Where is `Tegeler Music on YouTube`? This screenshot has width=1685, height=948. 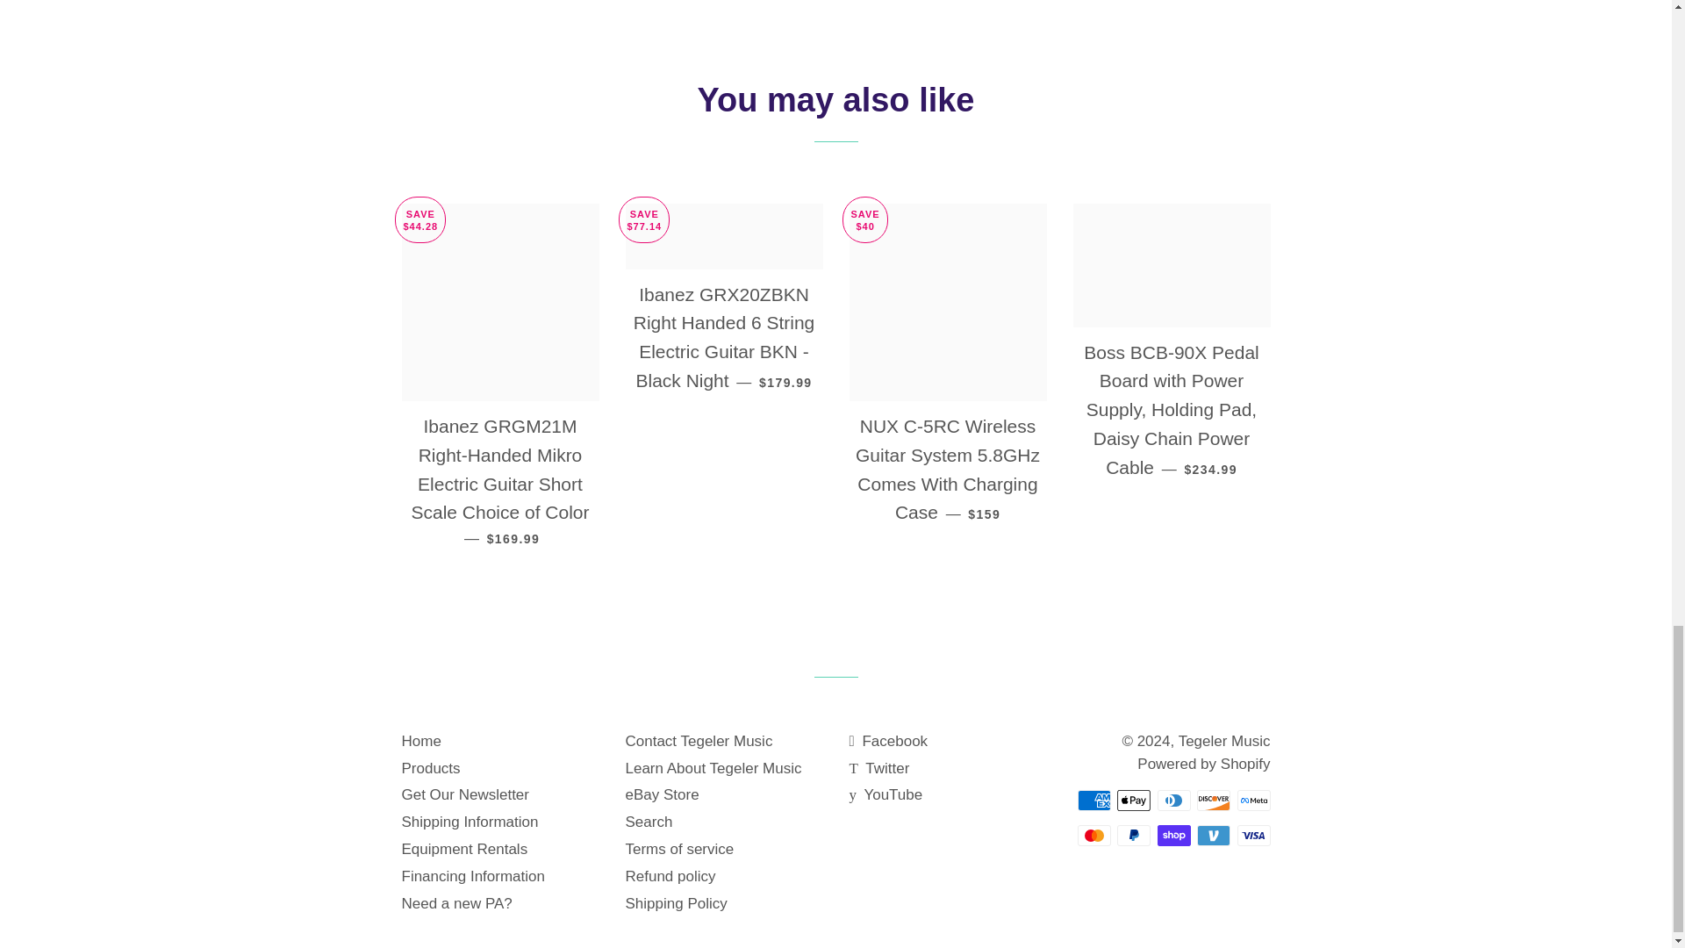
Tegeler Music on YouTube is located at coordinates (886, 794).